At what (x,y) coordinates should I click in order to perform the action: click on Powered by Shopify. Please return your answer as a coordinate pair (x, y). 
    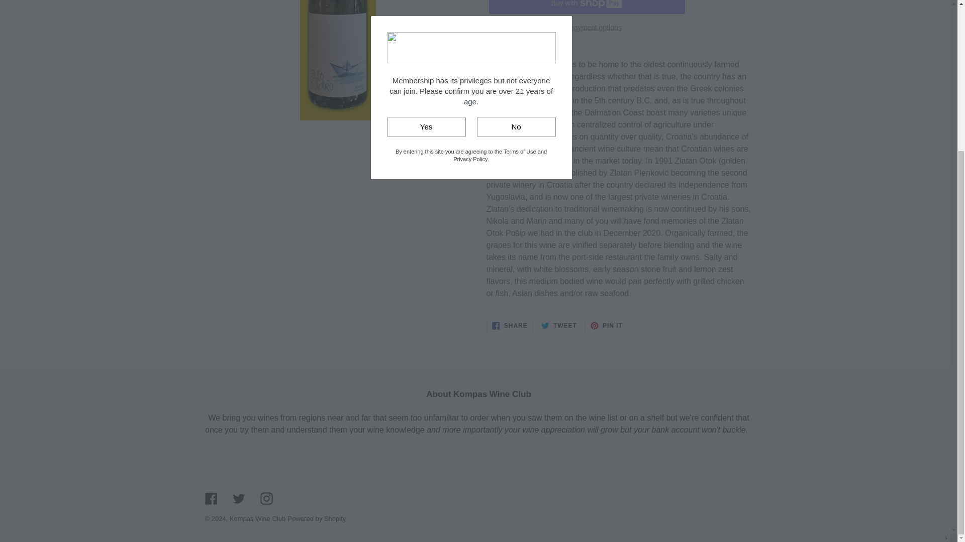
    Looking at the image, I should click on (510, 325).